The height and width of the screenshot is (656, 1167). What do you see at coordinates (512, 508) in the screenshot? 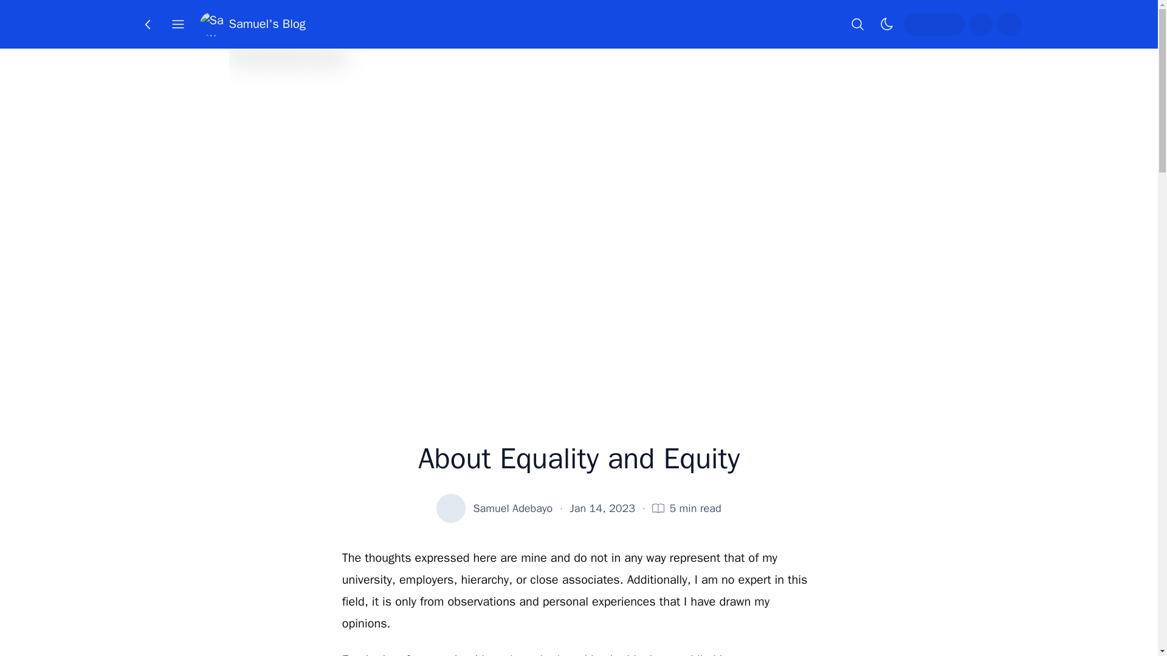
I see `Samuel Adebayo` at bounding box center [512, 508].